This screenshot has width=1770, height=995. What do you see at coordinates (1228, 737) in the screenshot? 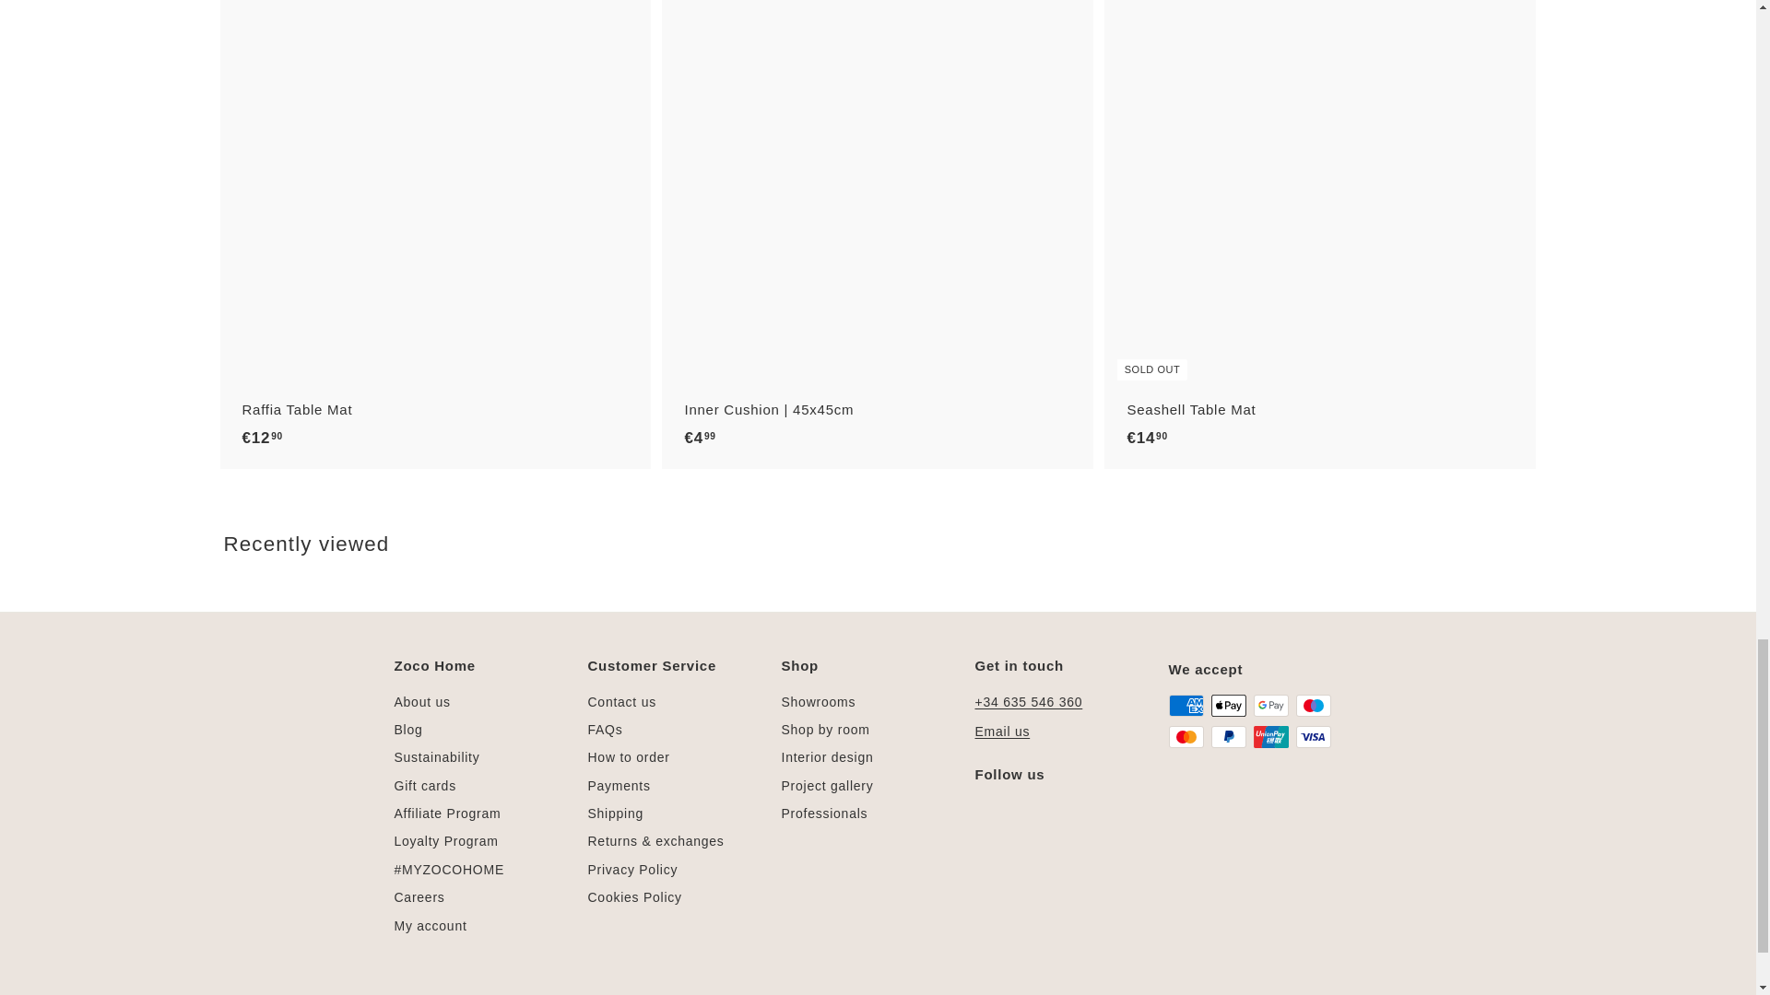
I see `PayPal` at bounding box center [1228, 737].